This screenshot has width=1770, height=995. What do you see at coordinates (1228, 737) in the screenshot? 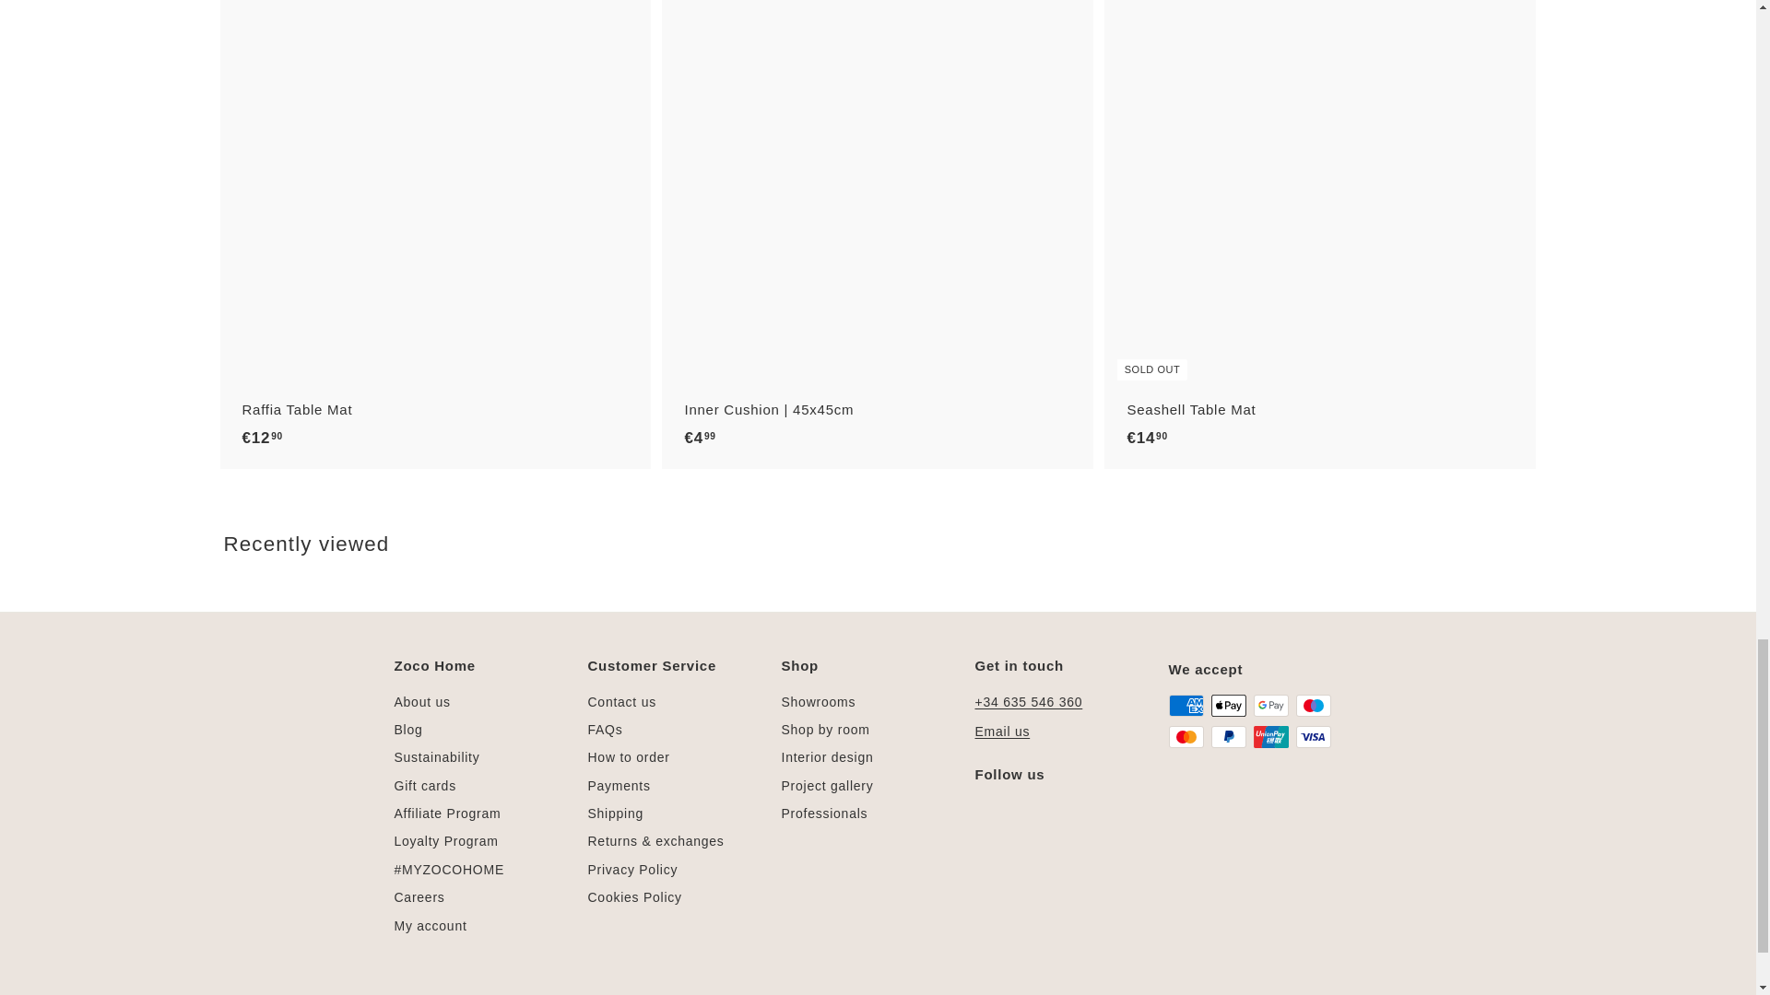
I see `PayPal` at bounding box center [1228, 737].